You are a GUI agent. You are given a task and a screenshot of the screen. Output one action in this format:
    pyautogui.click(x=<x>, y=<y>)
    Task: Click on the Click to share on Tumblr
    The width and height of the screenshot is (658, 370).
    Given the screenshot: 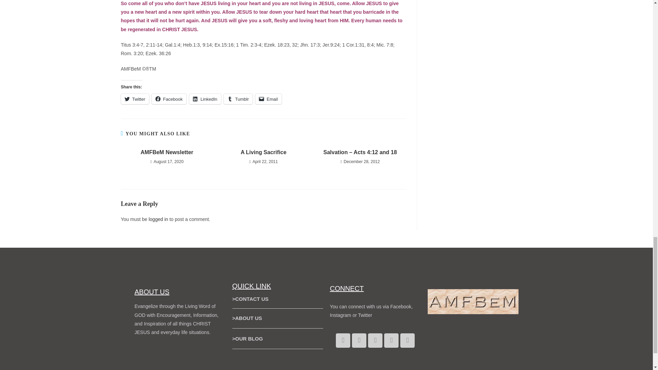 What is the action you would take?
    pyautogui.click(x=238, y=99)
    